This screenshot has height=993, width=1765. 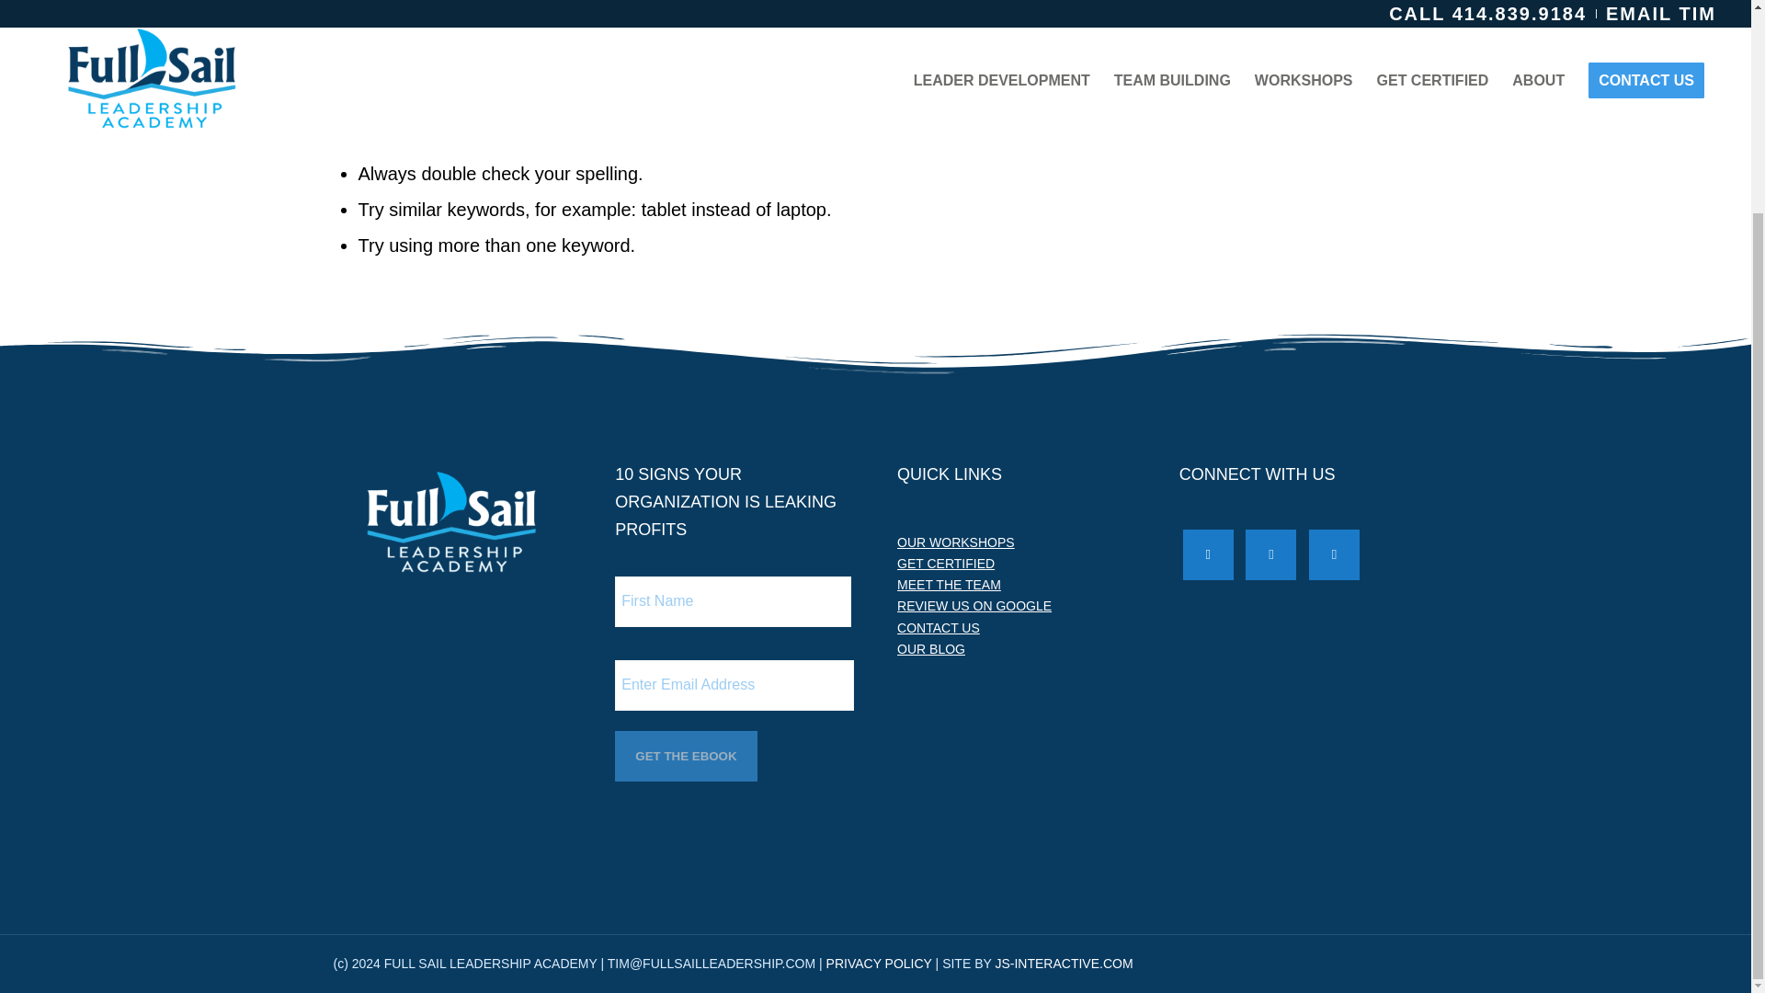 What do you see at coordinates (930, 648) in the screenshot?
I see `OUR BLOG` at bounding box center [930, 648].